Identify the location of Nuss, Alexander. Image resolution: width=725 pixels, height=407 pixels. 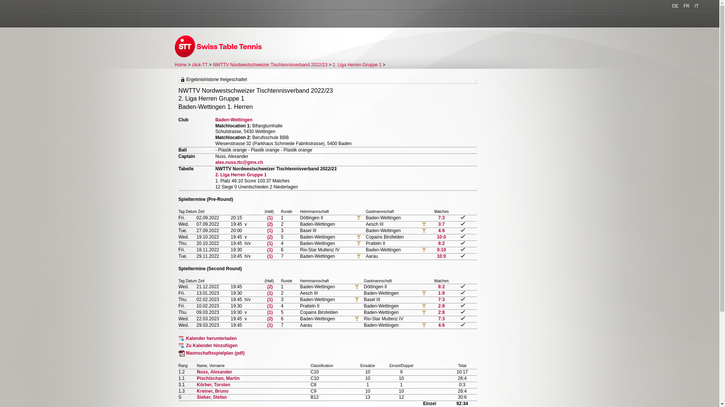
(214, 372).